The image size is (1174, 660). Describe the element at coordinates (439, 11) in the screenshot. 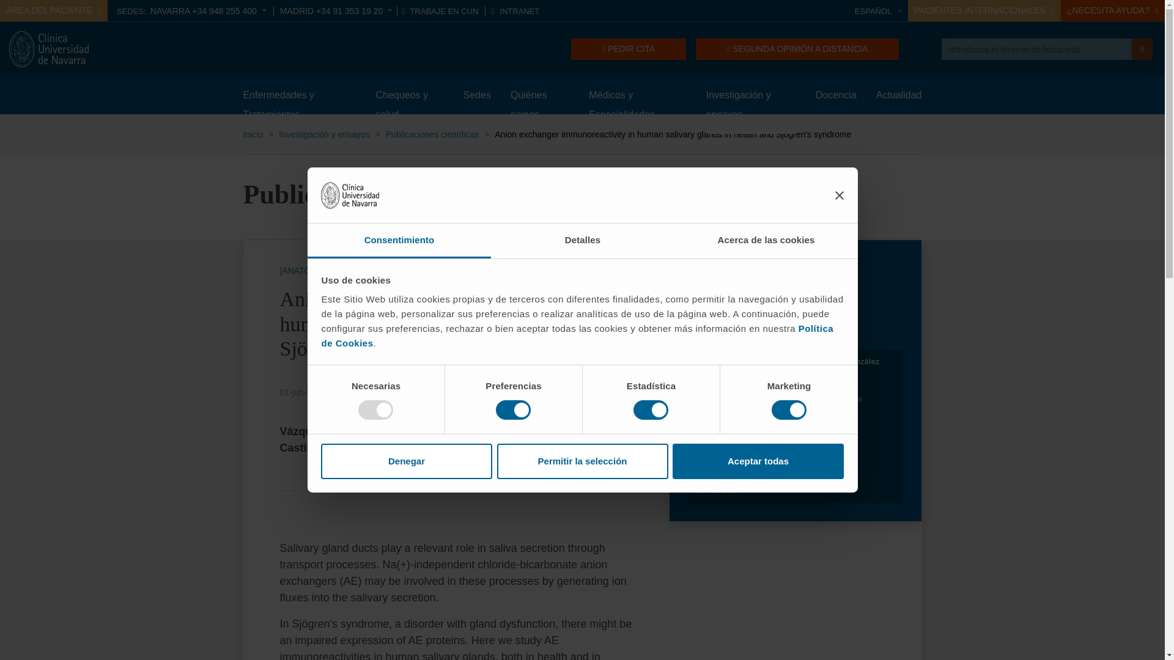

I see `TRABAJE EN CUN` at that location.